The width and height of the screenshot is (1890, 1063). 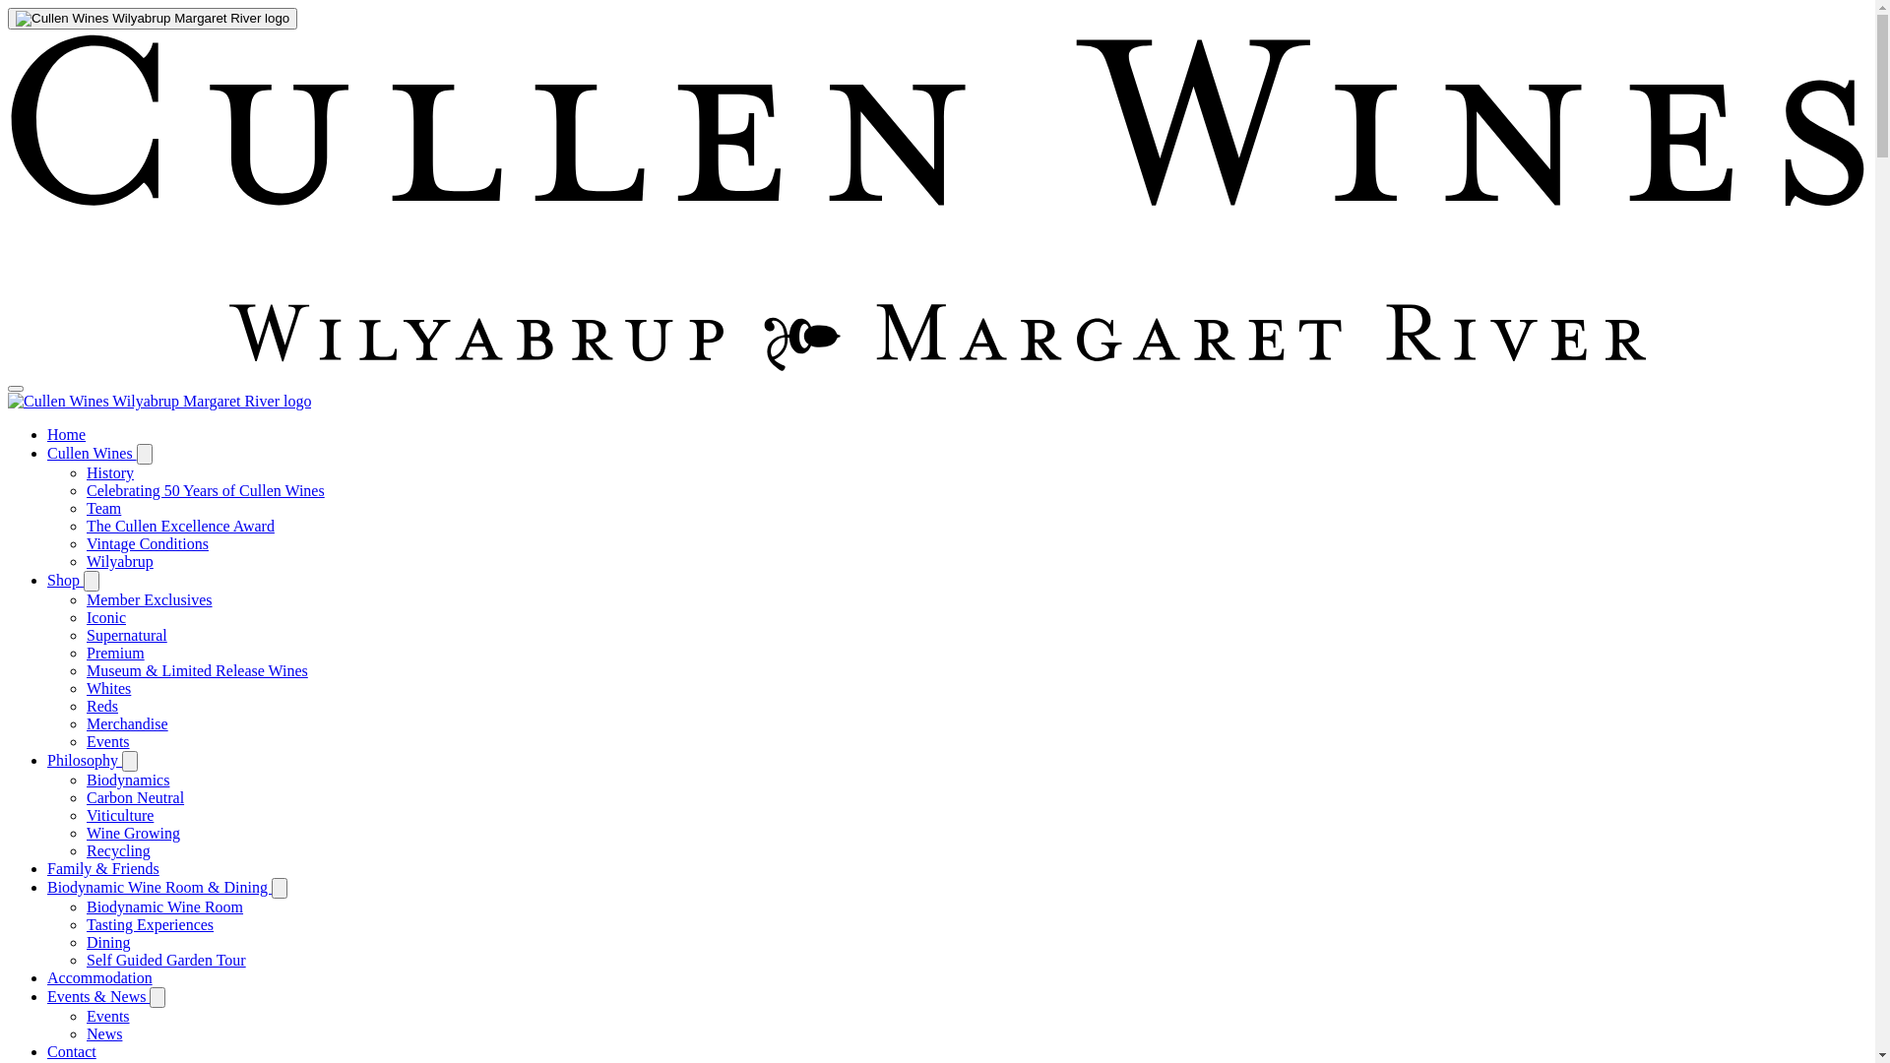 What do you see at coordinates (150, 925) in the screenshot?
I see `Tasting Experiences` at bounding box center [150, 925].